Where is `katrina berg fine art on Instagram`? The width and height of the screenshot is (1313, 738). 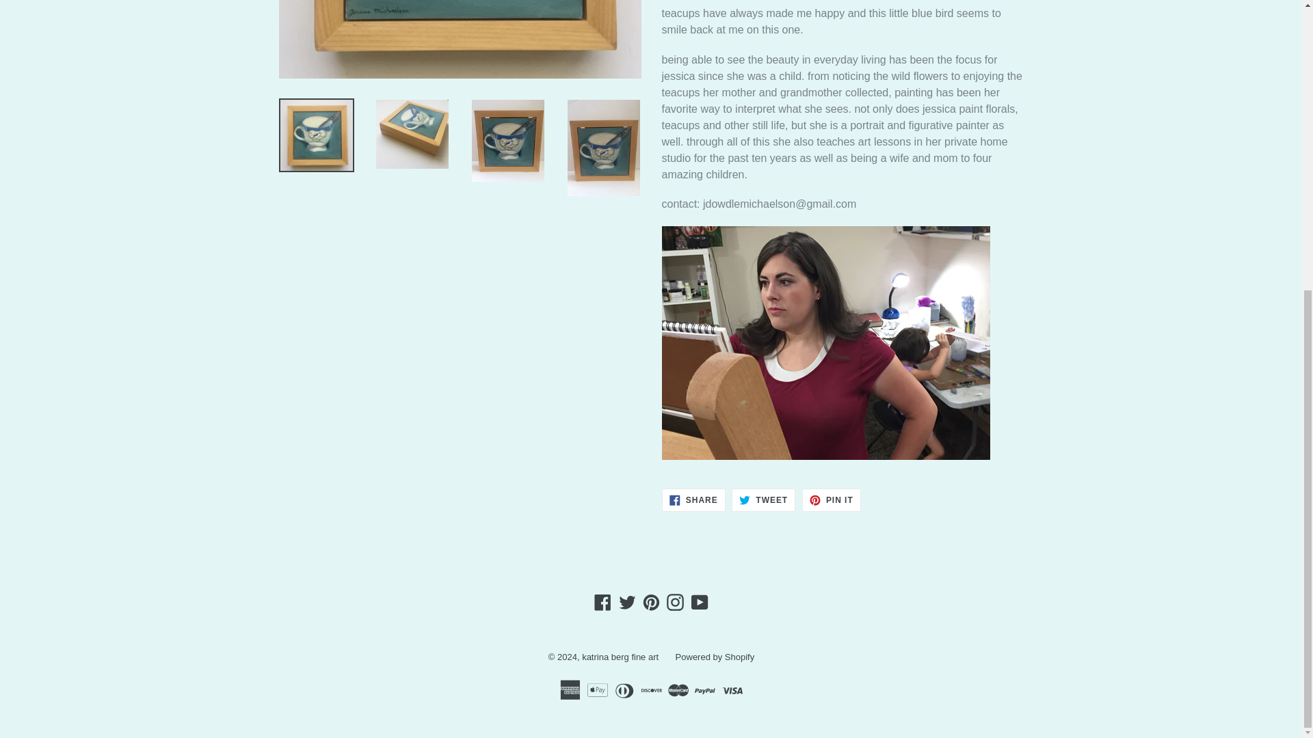 katrina berg fine art on Instagram is located at coordinates (674, 603).